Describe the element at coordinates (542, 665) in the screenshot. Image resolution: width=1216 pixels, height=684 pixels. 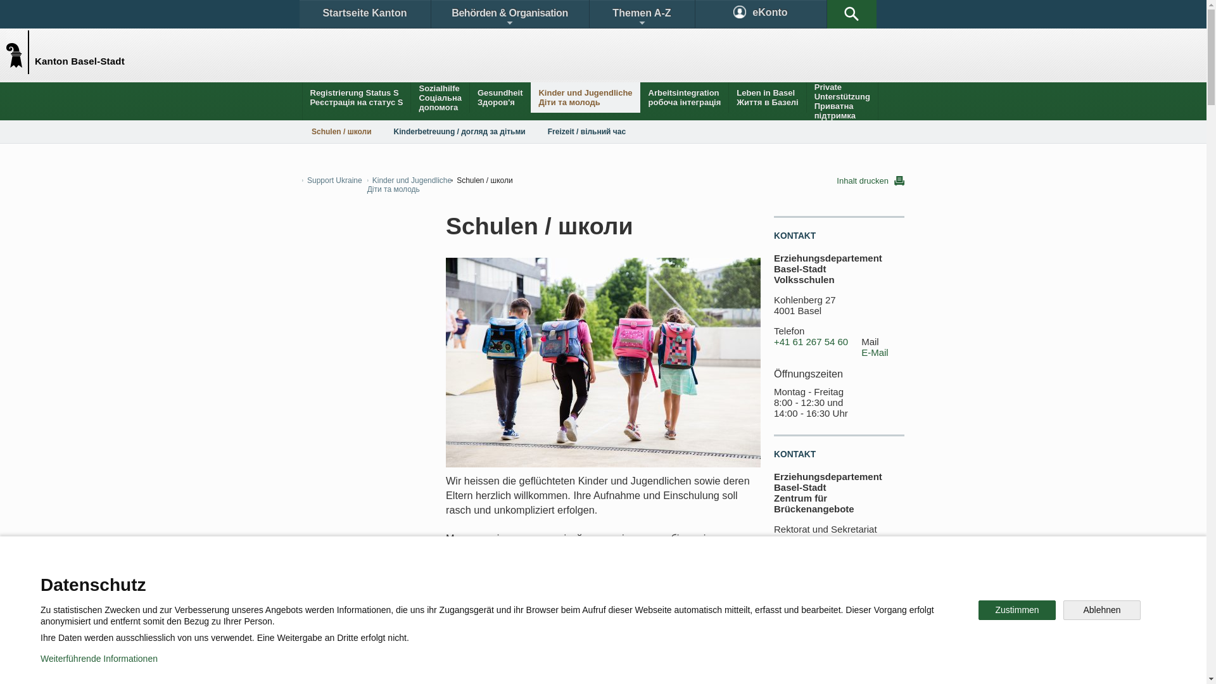
I see `Impressum` at that location.